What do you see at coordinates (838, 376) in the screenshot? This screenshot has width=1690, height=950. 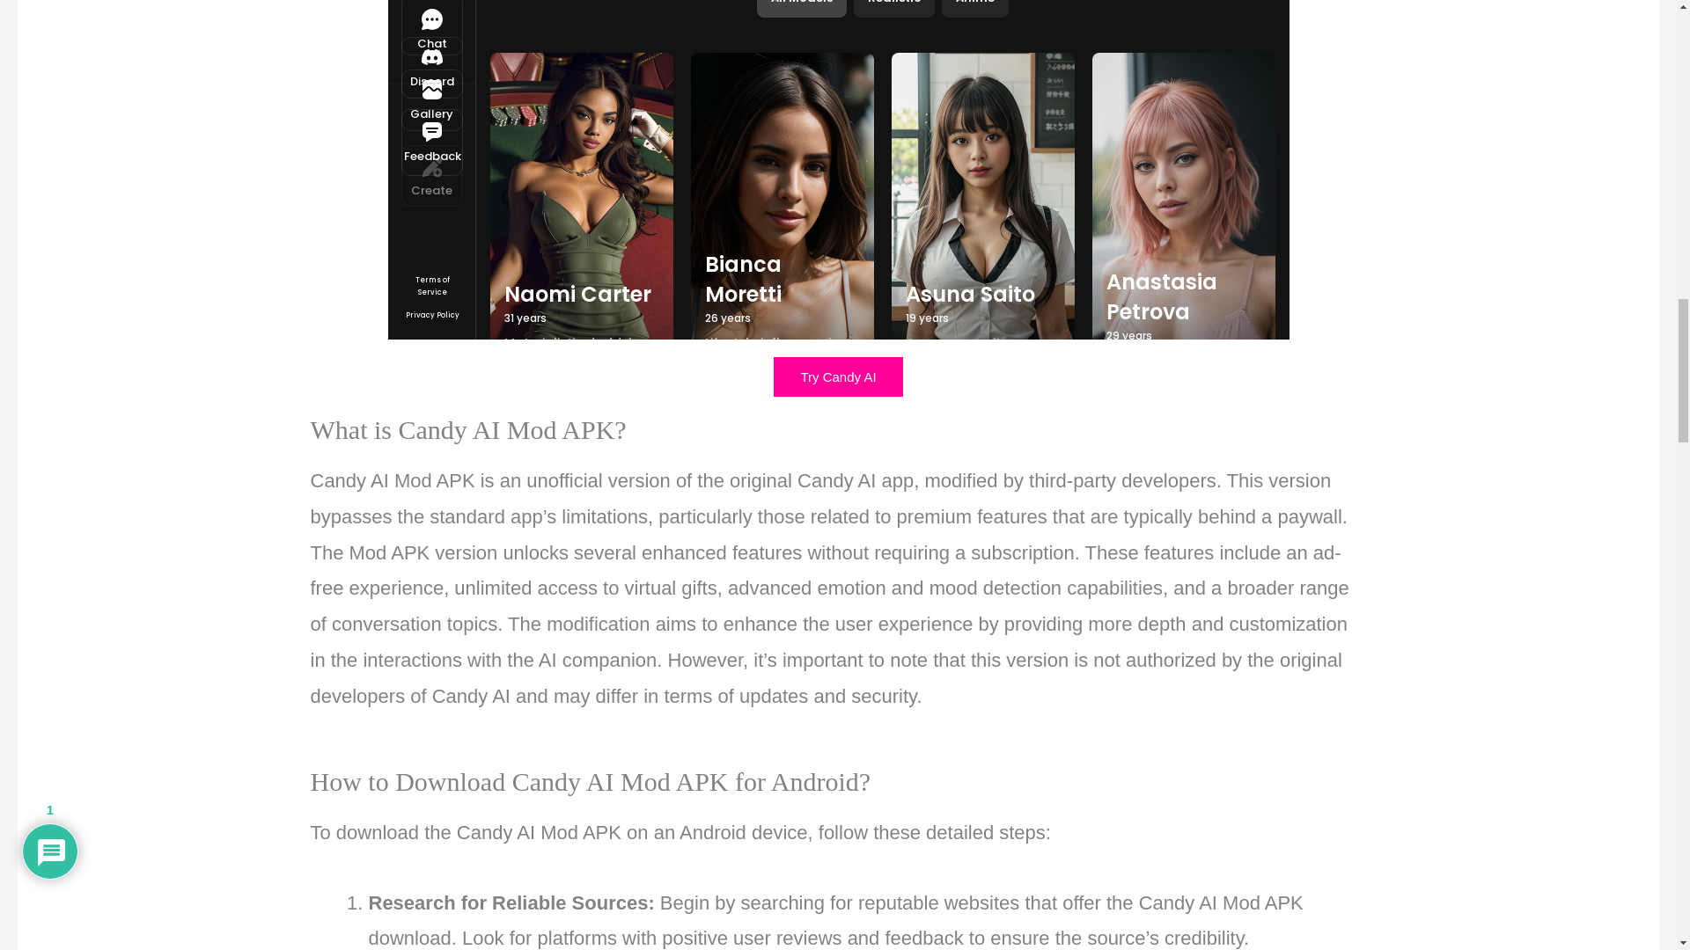 I see `Try Candy AI` at bounding box center [838, 376].